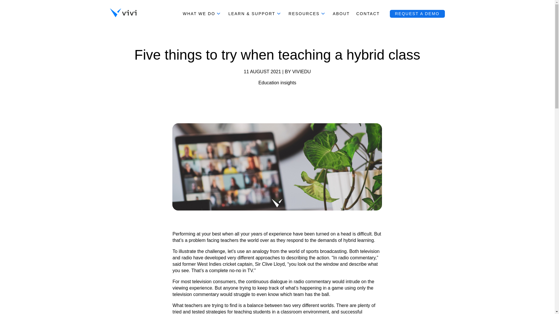 The image size is (559, 314). What do you see at coordinates (202, 13) in the screenshot?
I see `WHAT WE DO` at bounding box center [202, 13].